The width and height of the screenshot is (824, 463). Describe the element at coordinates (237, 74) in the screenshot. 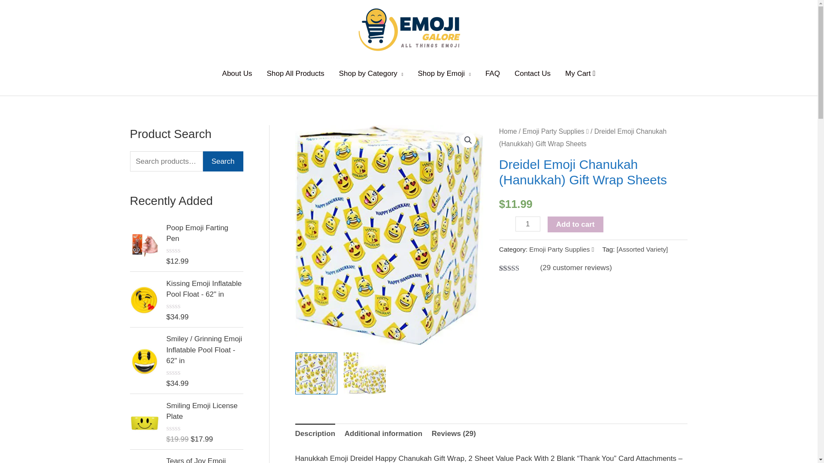

I see `About Us` at that location.